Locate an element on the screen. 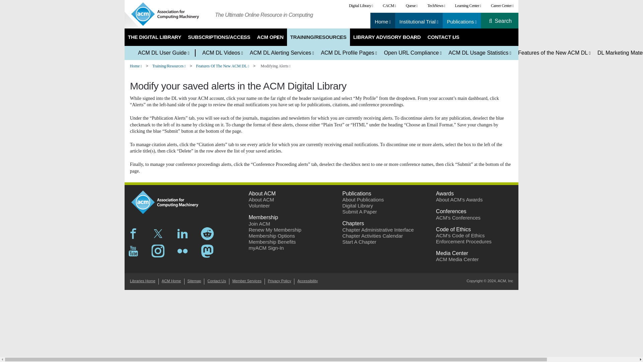 Image resolution: width=643 pixels, height=362 pixels. Search is located at coordinates (503, 21).